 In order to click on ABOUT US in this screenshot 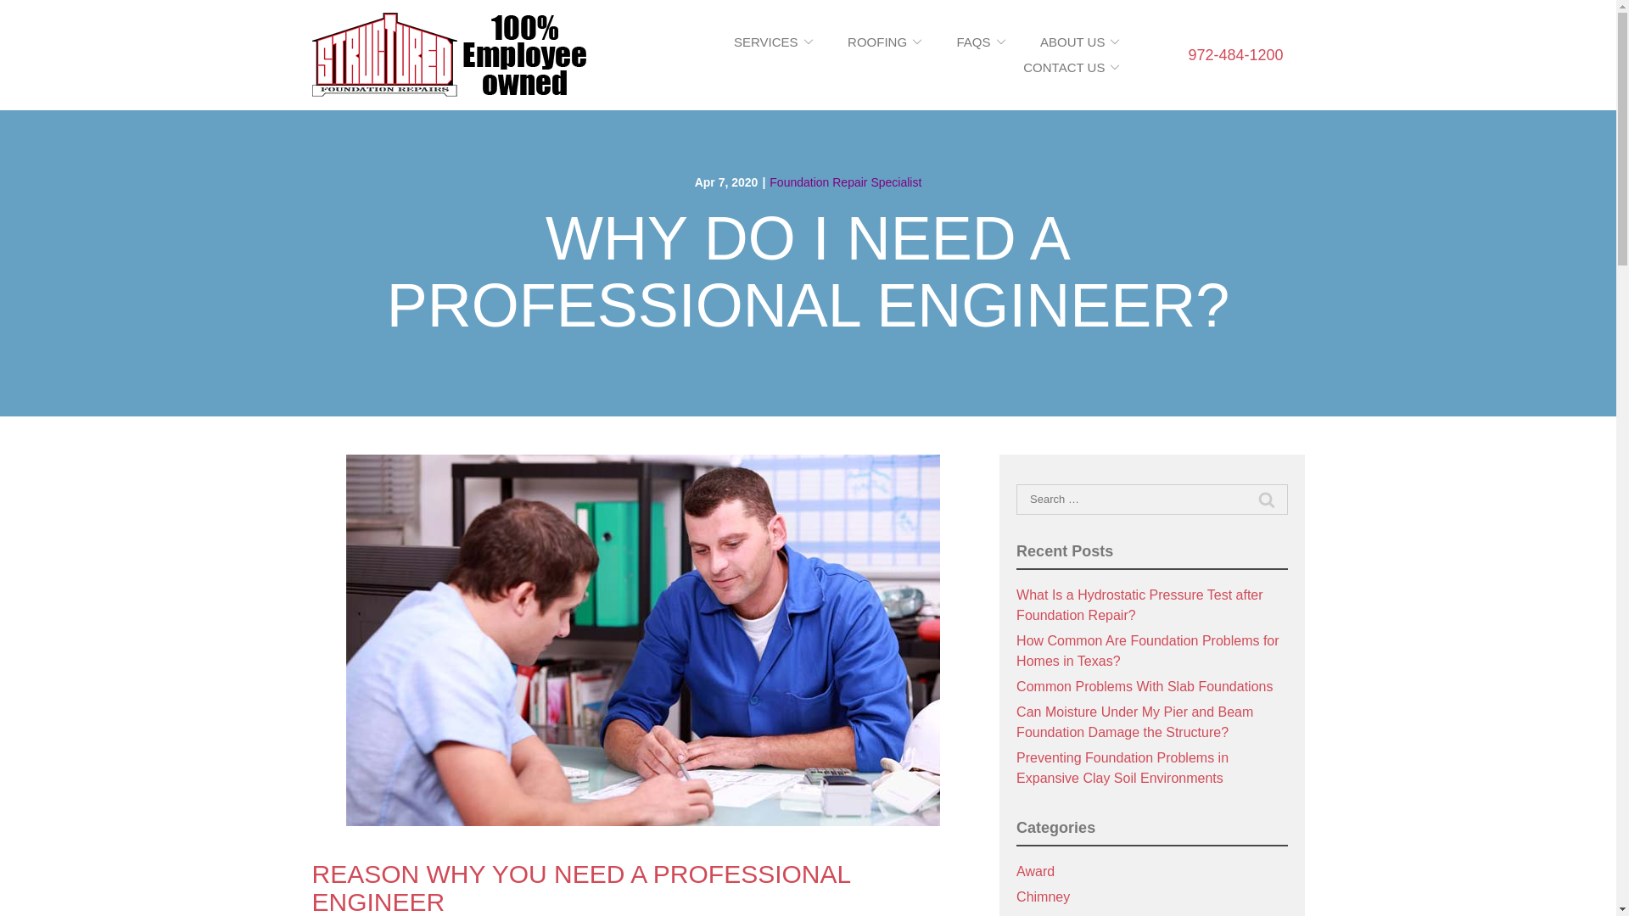, I will do `click(1080, 42)`.